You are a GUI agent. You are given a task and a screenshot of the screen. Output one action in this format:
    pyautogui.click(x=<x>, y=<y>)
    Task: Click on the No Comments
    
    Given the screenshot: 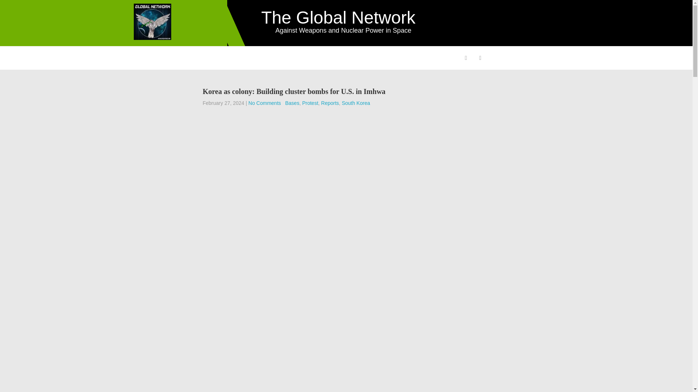 What is the action you would take?
    pyautogui.click(x=264, y=103)
    